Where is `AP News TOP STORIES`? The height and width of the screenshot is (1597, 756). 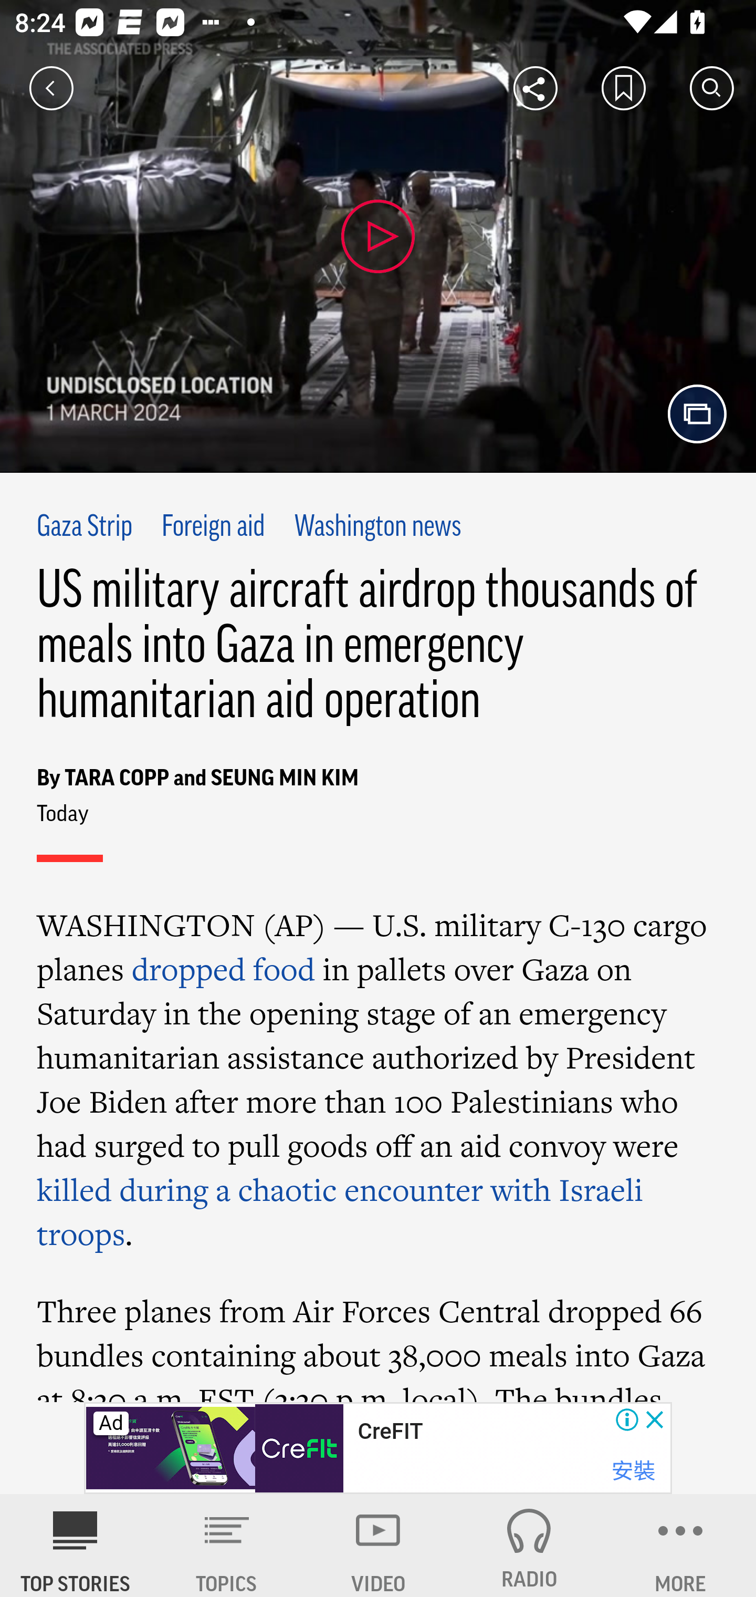
AP News TOP STORIES is located at coordinates (76, 1546).